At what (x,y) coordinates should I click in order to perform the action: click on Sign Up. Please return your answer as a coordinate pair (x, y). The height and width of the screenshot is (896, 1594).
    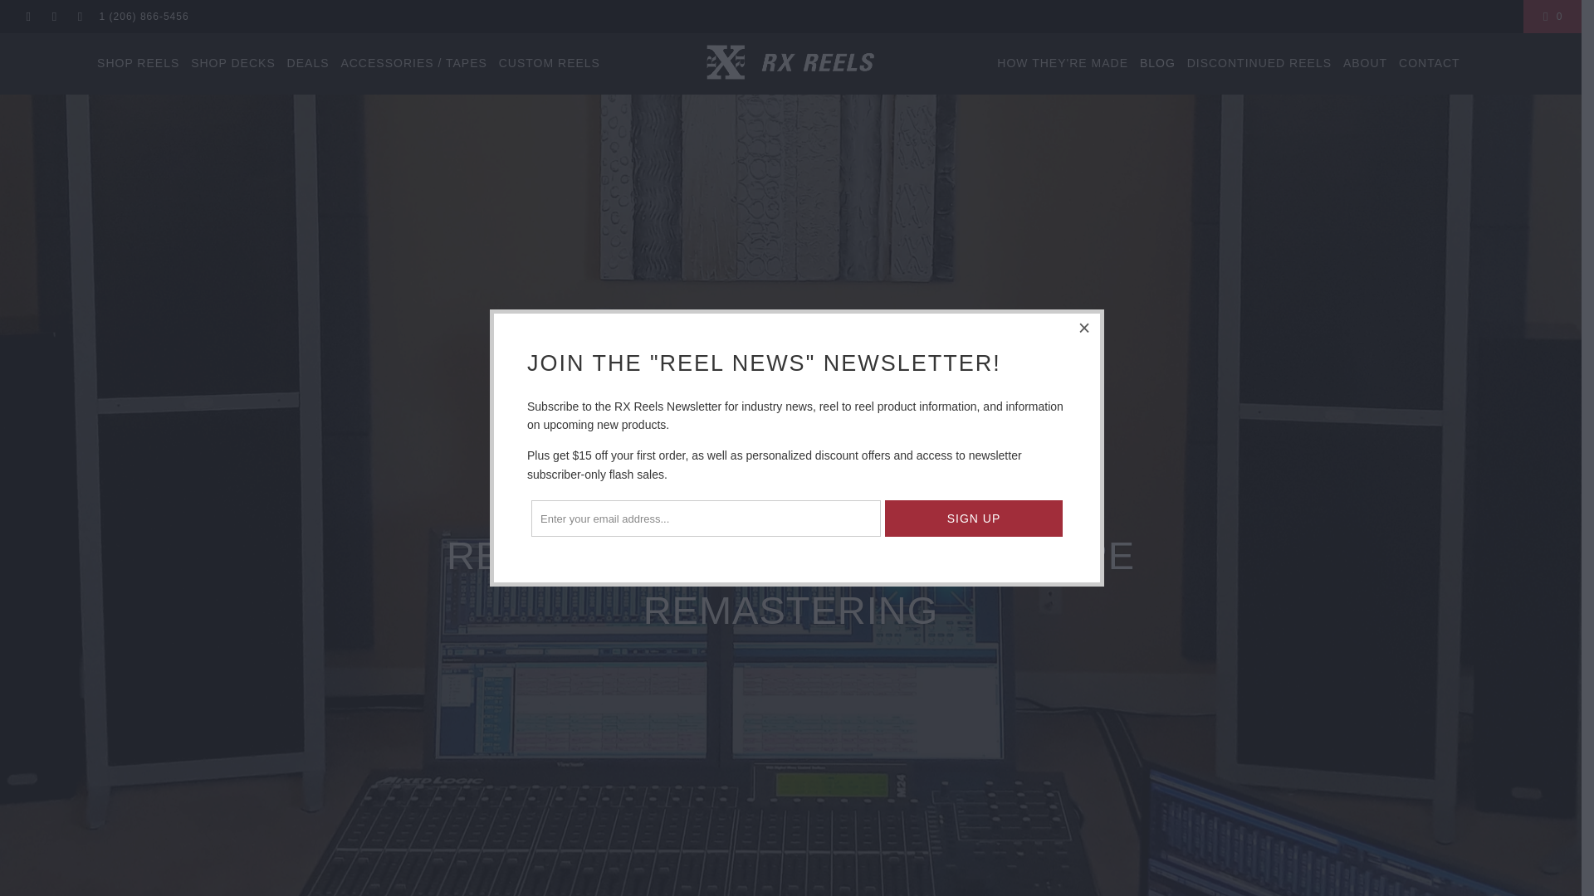
    Looking at the image, I should click on (973, 518).